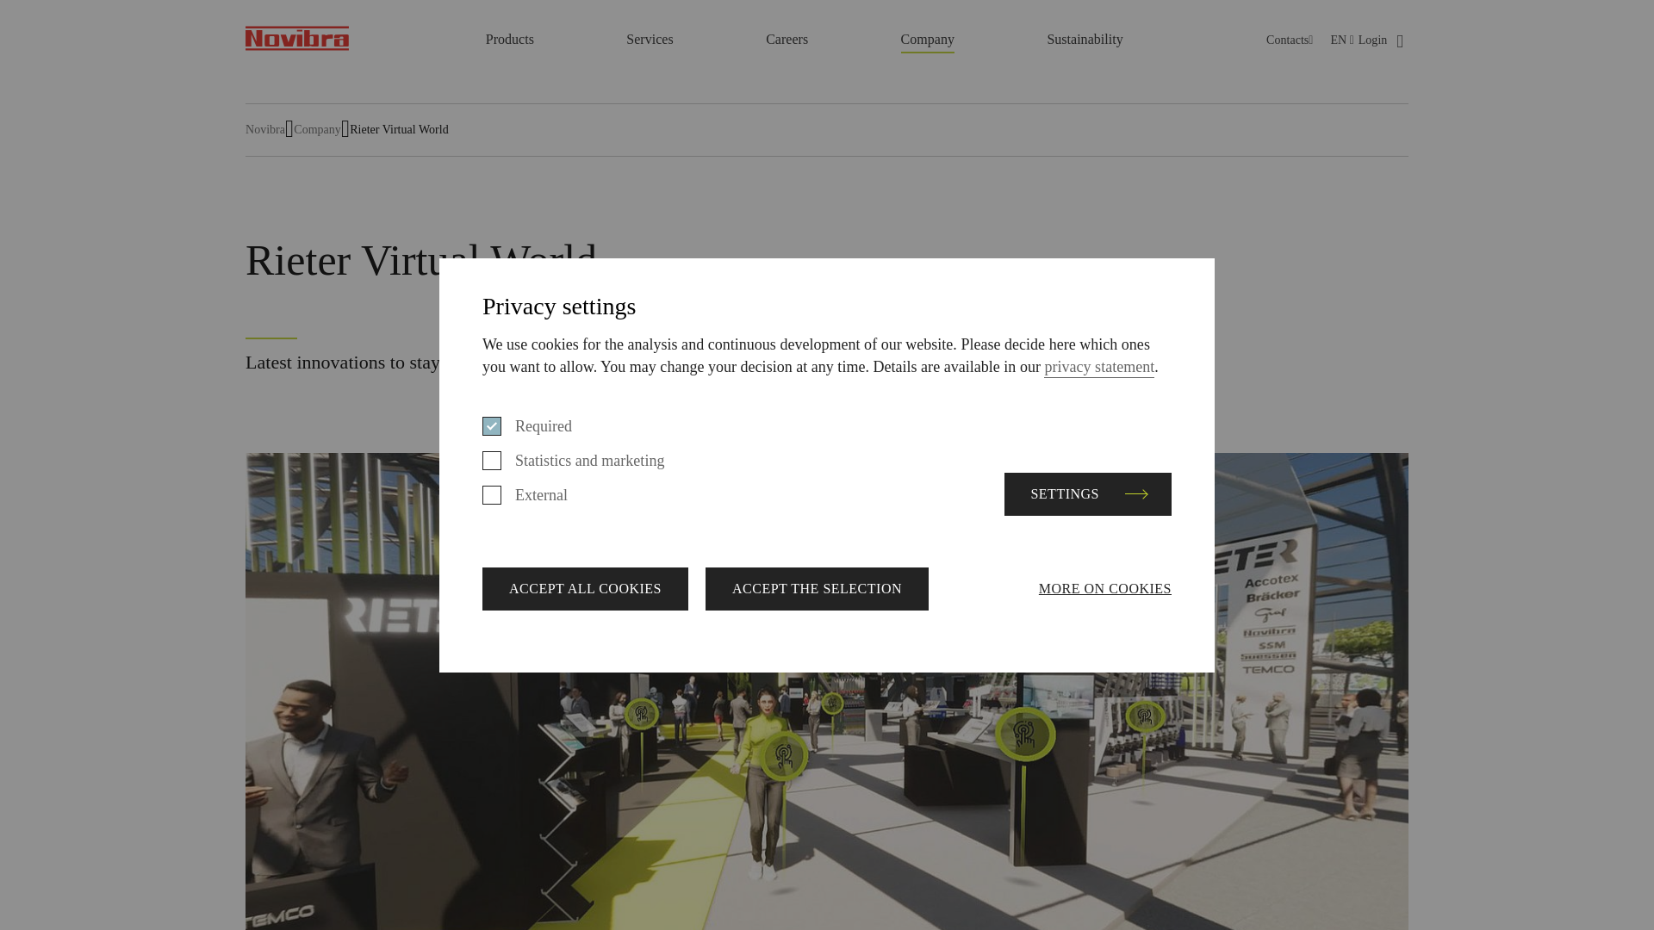  I want to click on Services, so click(650, 41).